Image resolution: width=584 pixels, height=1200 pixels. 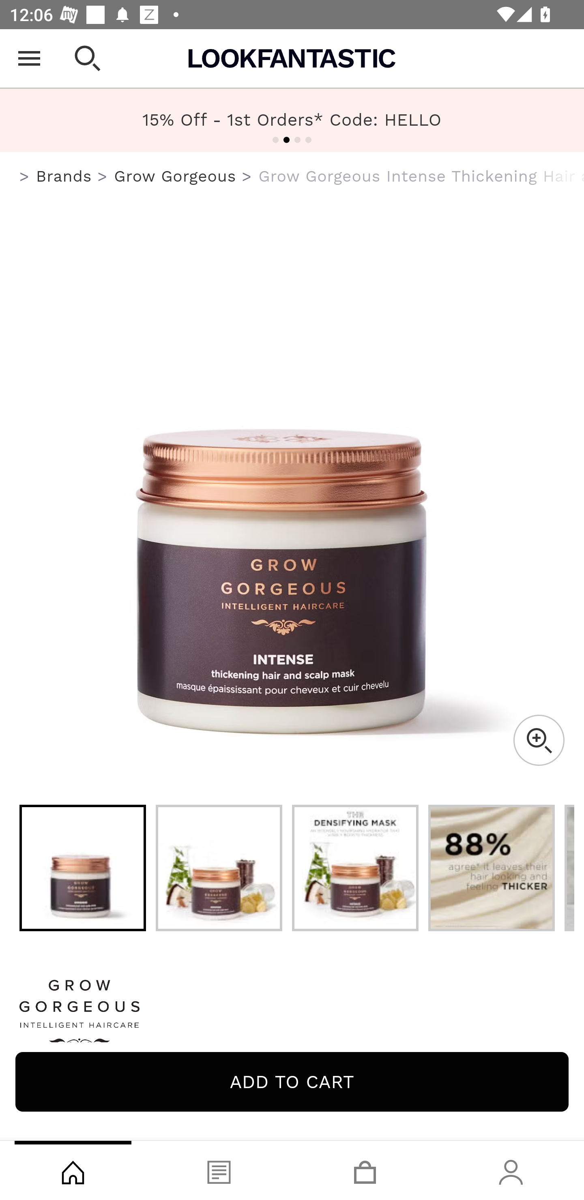 I want to click on Zoom, so click(x=539, y=740).